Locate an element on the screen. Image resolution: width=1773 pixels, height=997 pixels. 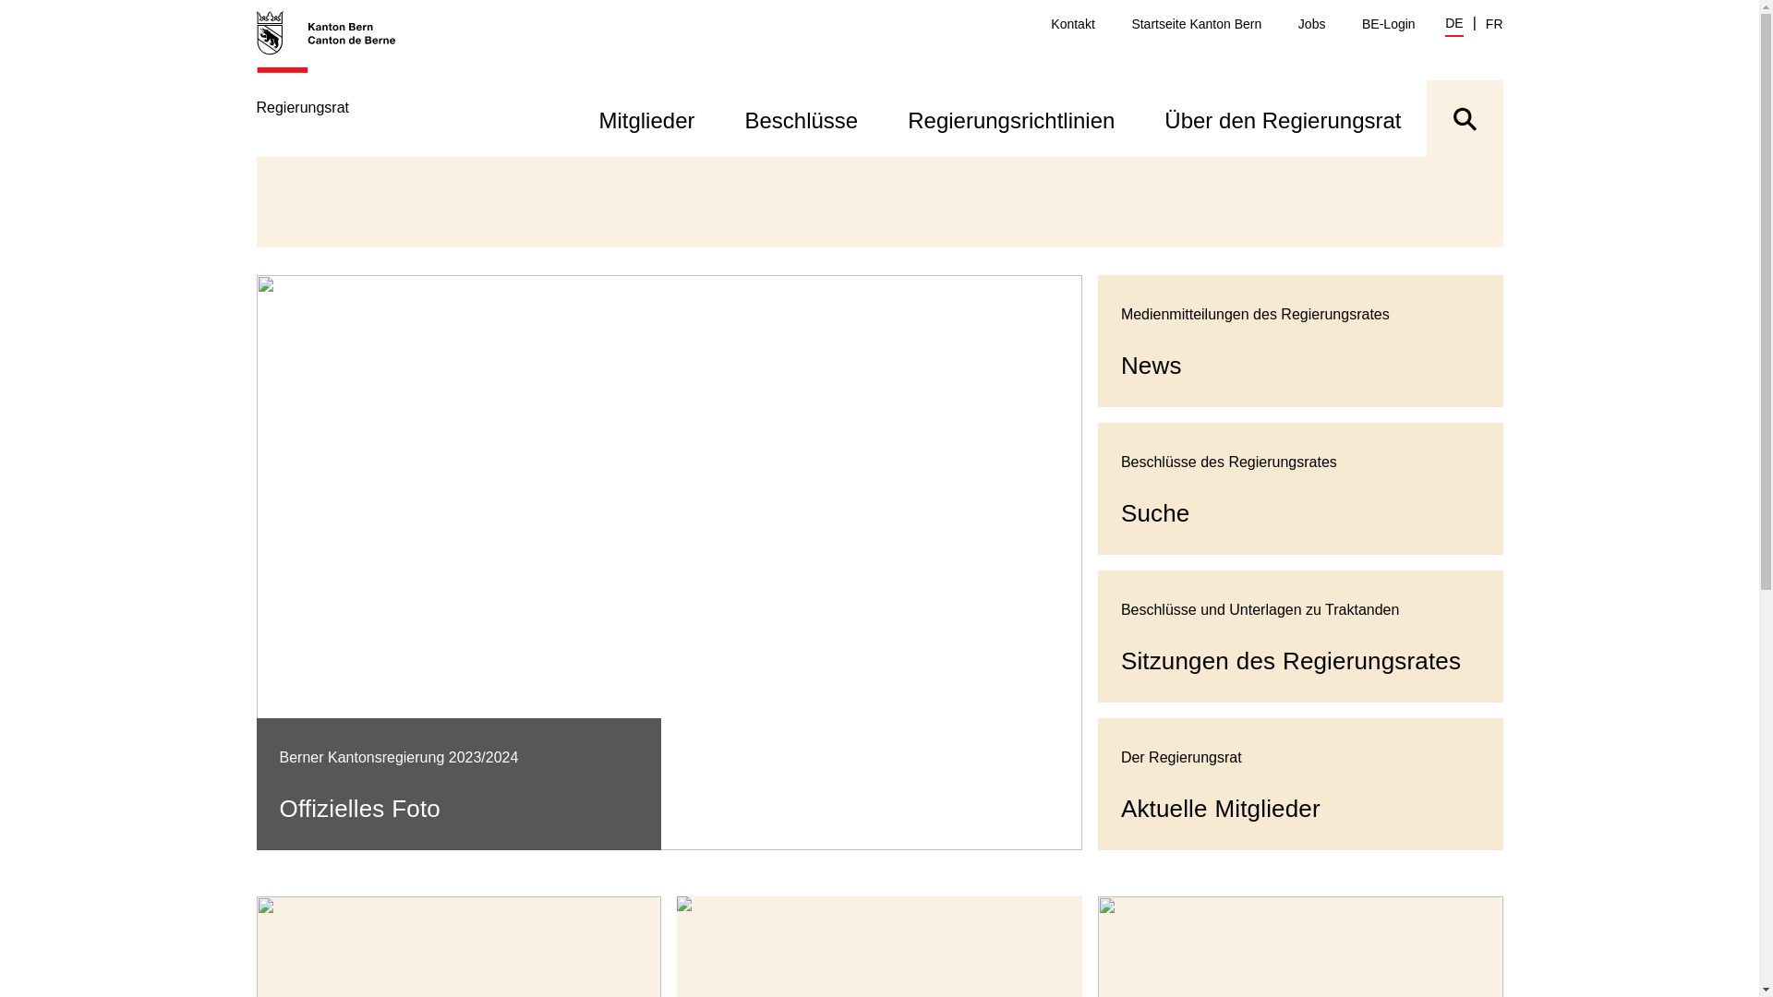
Aktuelle Mitglieder
Der Regierungsrat is located at coordinates (1300, 785).